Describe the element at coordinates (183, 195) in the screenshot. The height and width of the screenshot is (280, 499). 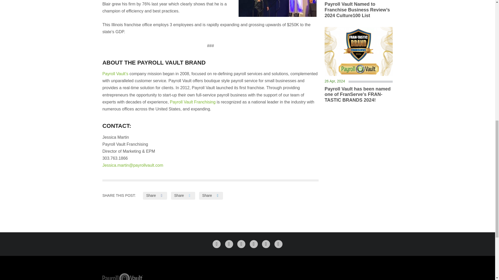
I see `Share` at that location.